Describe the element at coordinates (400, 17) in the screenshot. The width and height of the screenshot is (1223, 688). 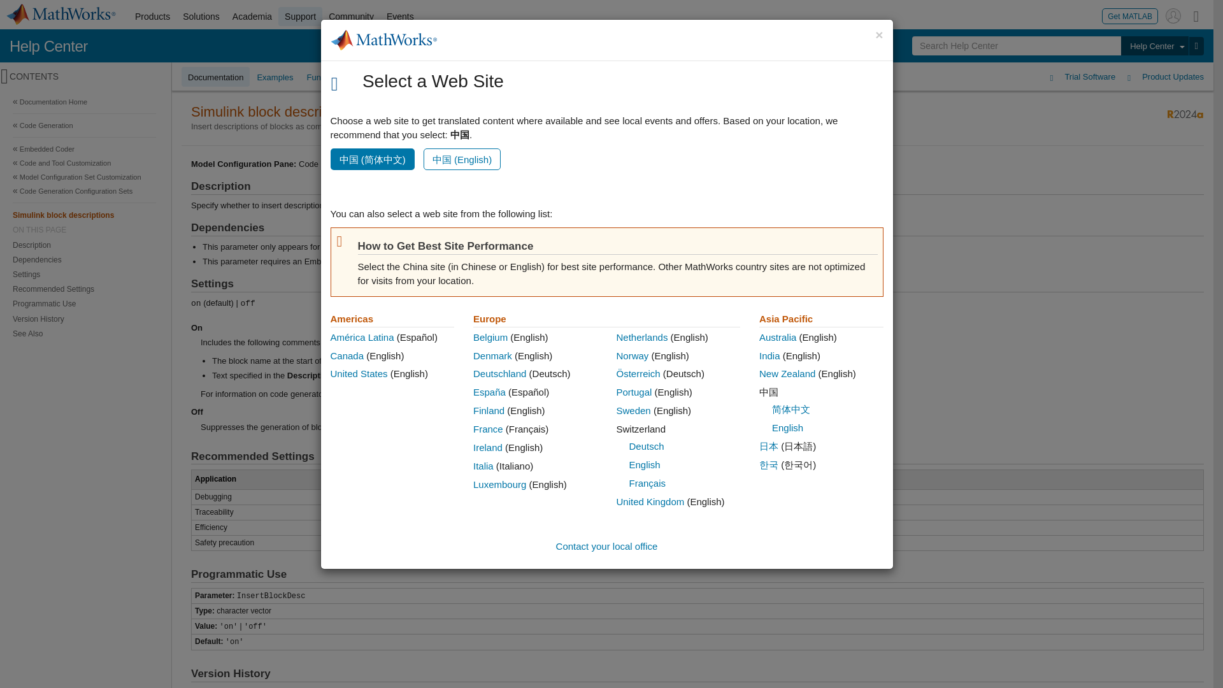
I see `Events` at that location.